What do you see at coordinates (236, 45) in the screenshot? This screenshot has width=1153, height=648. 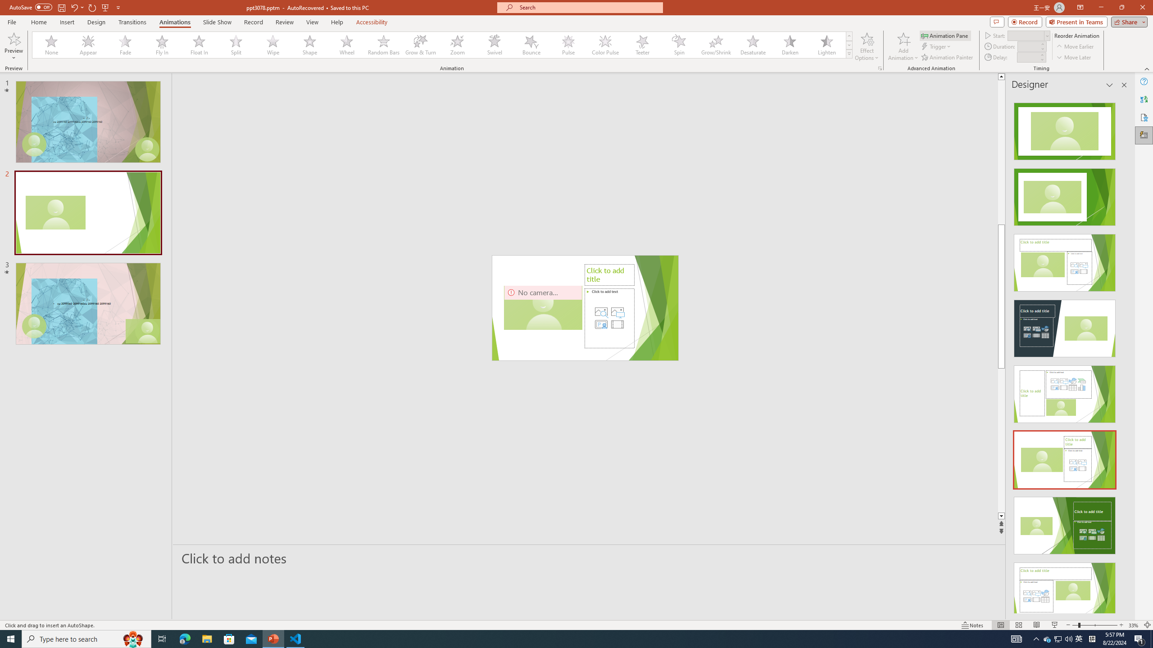 I see `Split` at bounding box center [236, 45].